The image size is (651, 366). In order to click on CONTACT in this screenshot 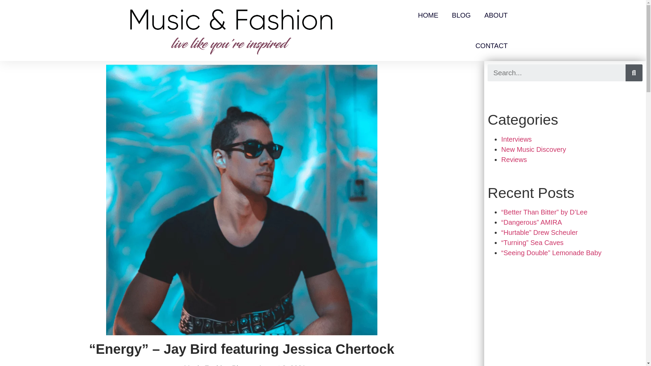, I will do `click(491, 45)`.